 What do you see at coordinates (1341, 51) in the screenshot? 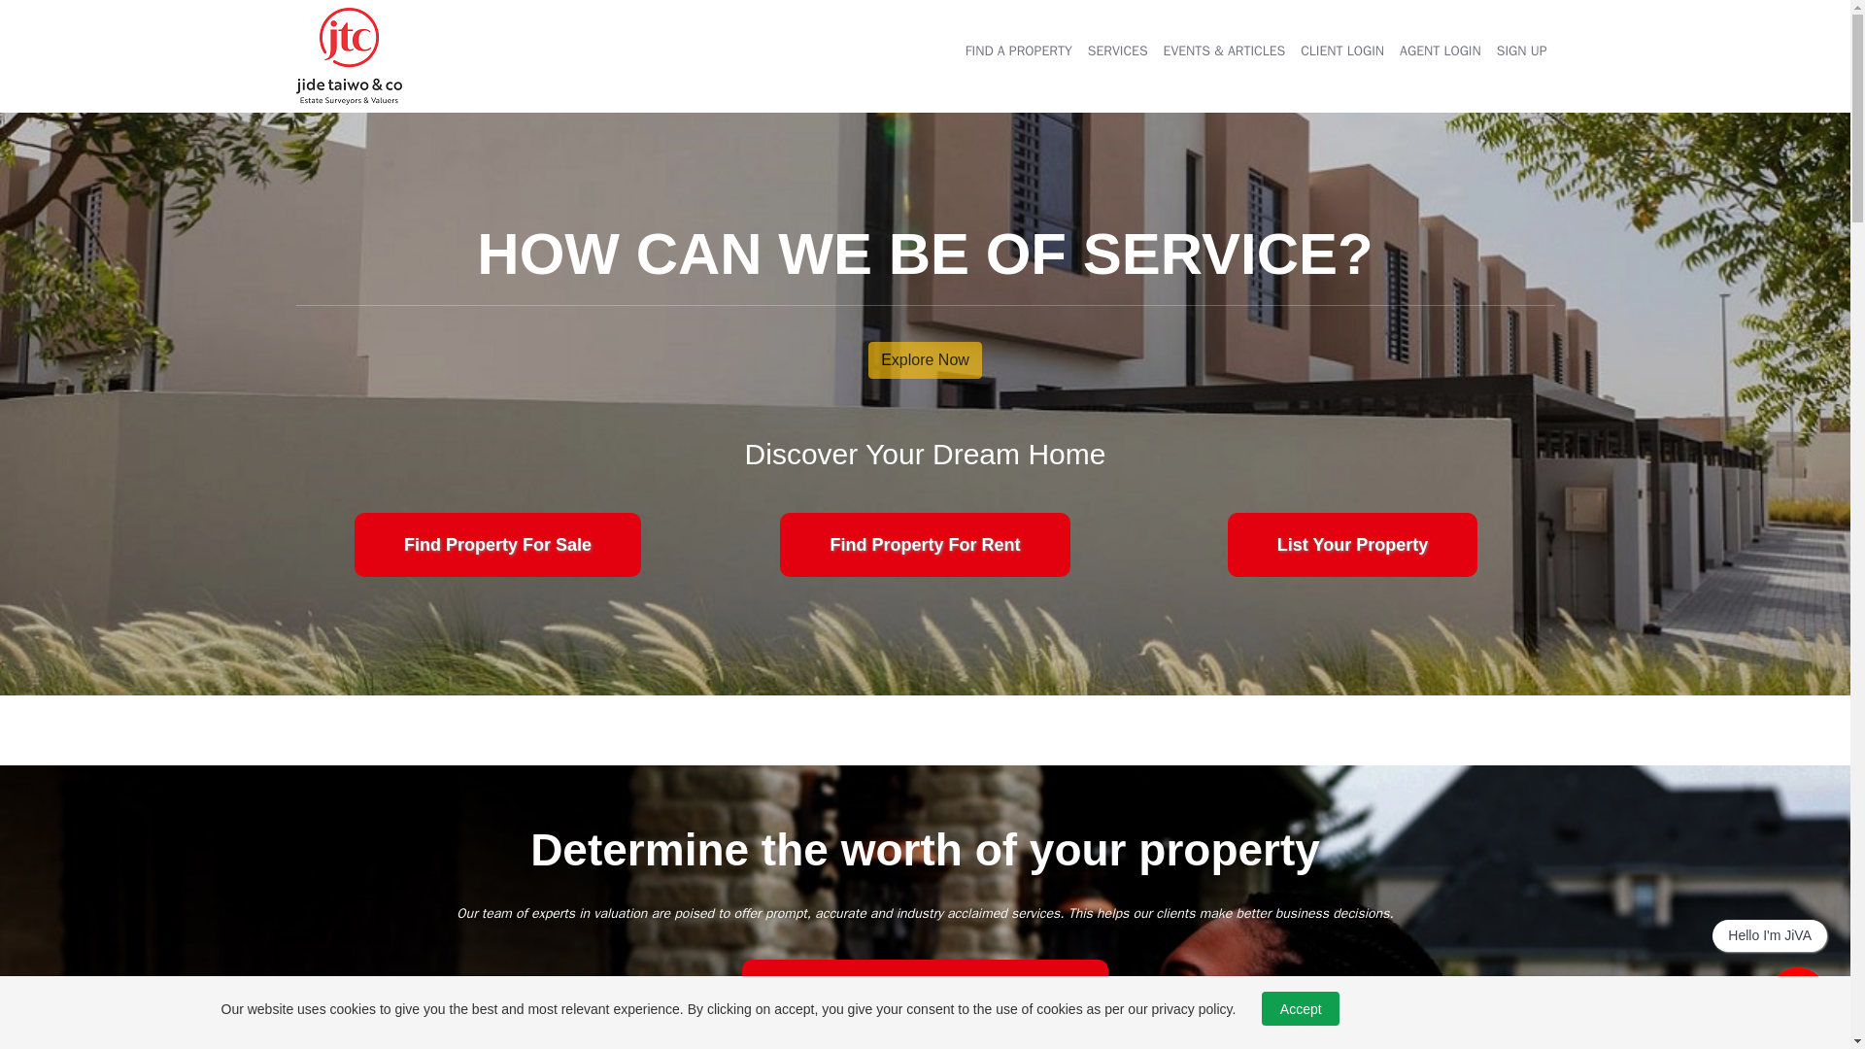
I see `CLIENT LOGIN` at bounding box center [1341, 51].